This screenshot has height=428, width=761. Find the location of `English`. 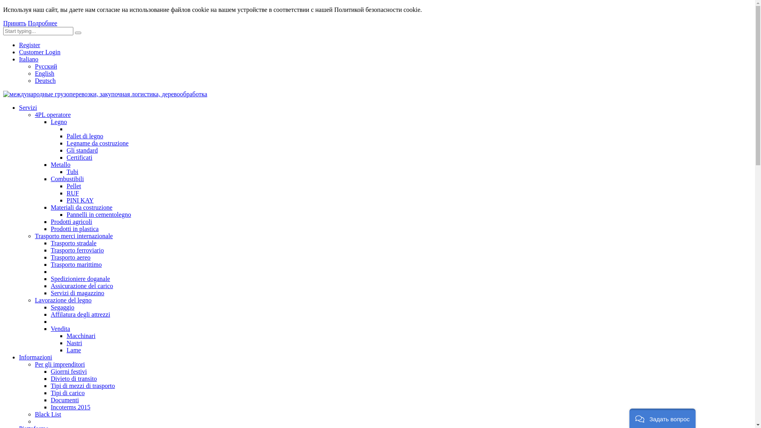

English is located at coordinates (44, 74).